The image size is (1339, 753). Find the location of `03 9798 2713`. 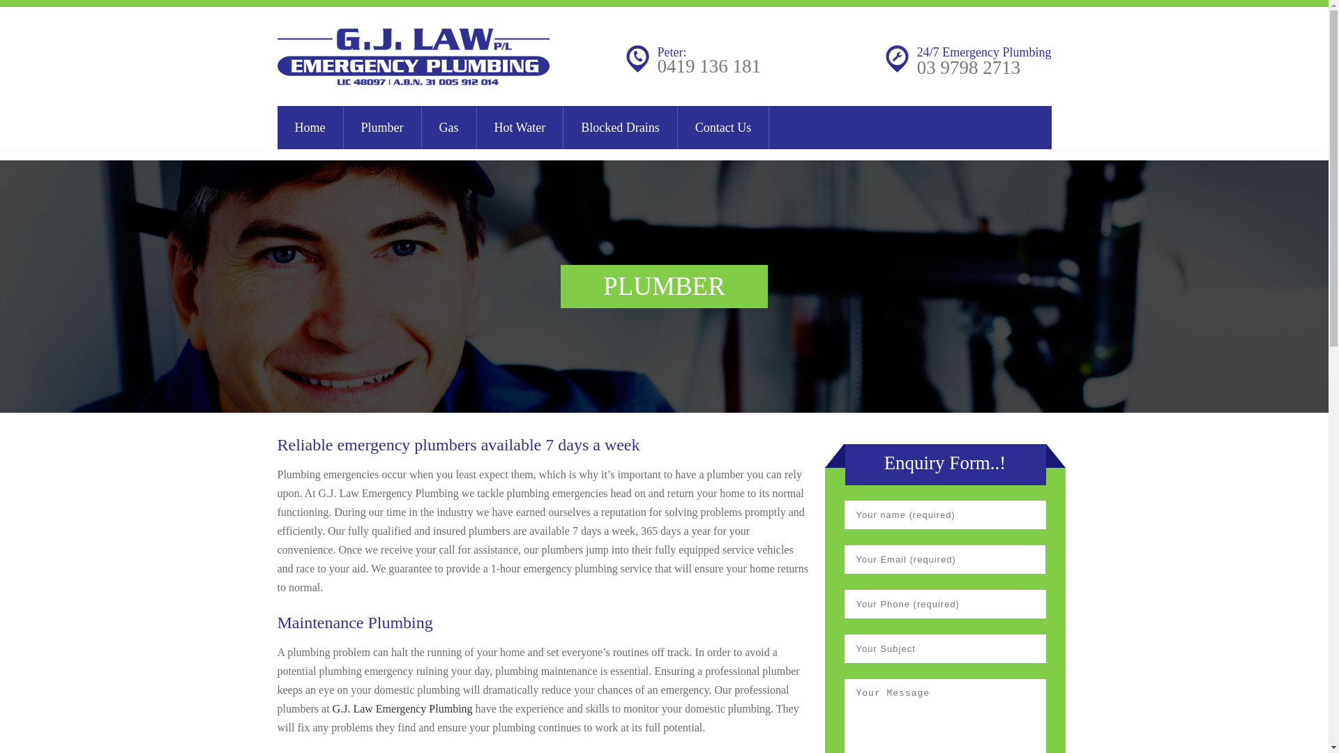

03 9798 2713 is located at coordinates (969, 68).